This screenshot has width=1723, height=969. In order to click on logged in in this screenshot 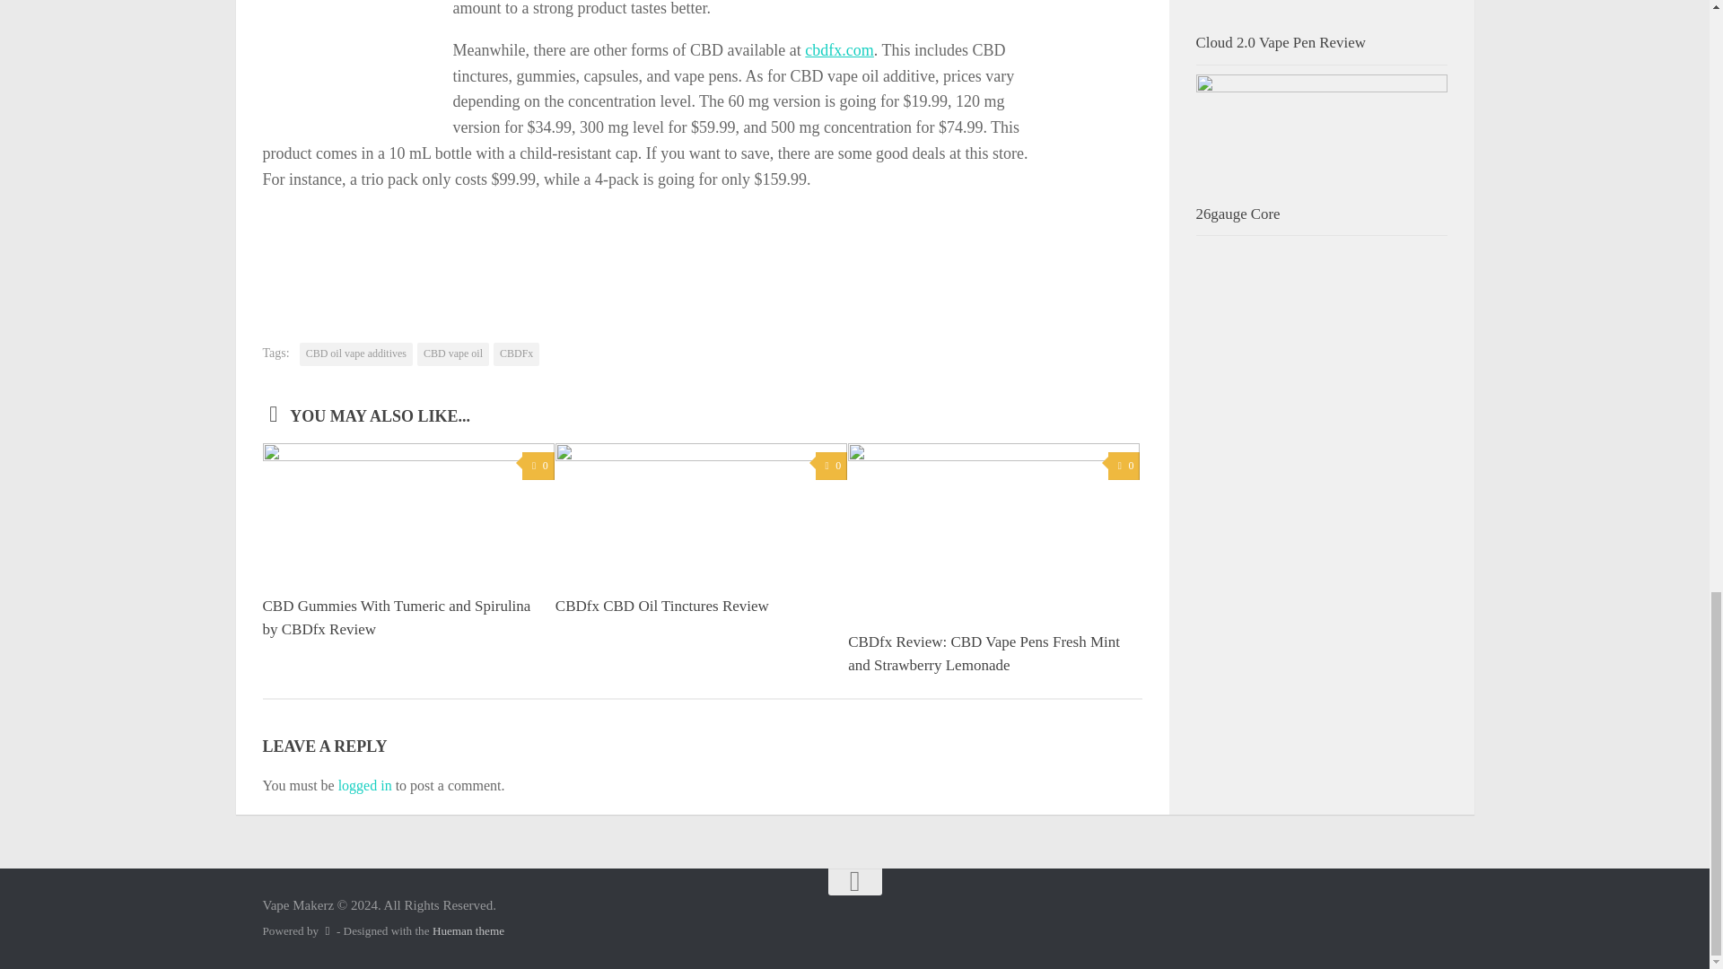, I will do `click(364, 786)`.